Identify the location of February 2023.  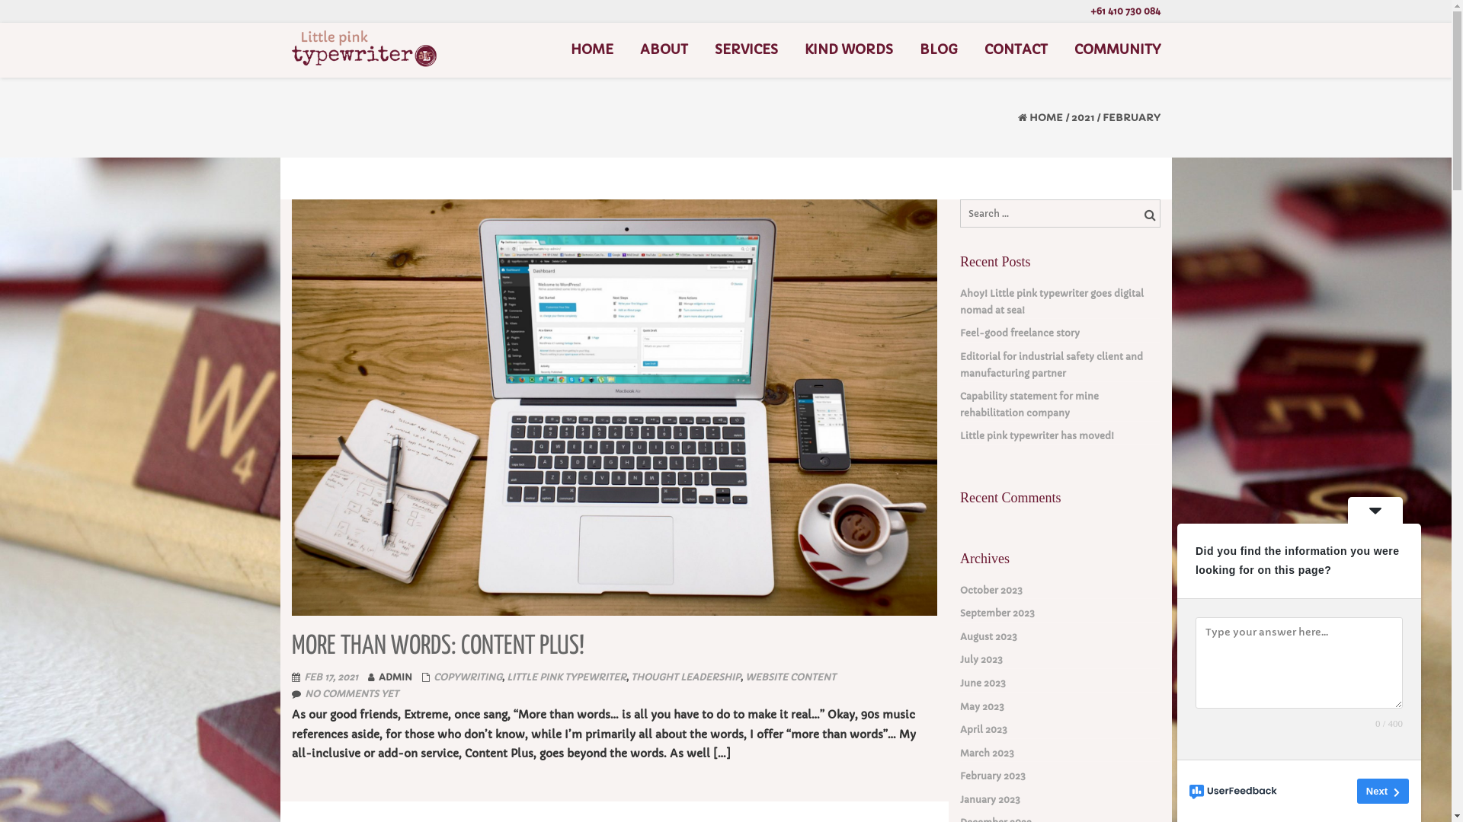
(993, 776).